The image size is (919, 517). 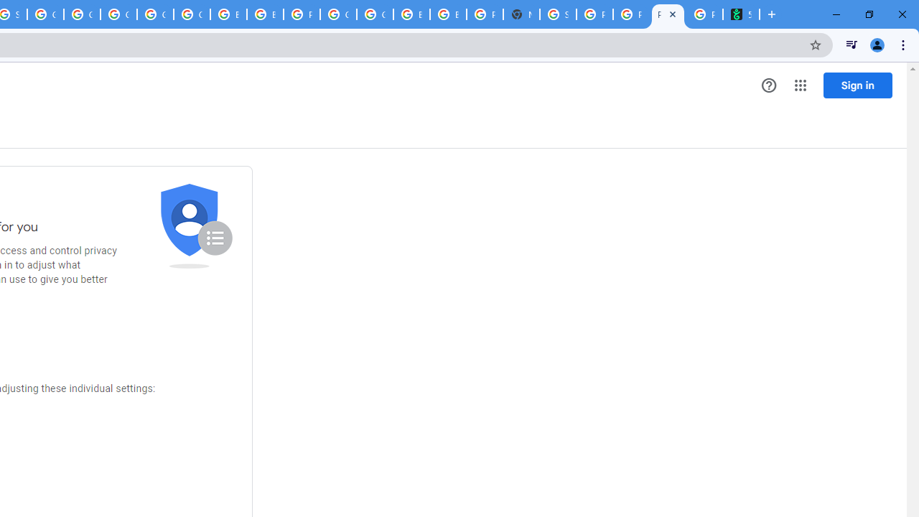 What do you see at coordinates (852, 45) in the screenshot?
I see `Control your music, videos, and more` at bounding box center [852, 45].